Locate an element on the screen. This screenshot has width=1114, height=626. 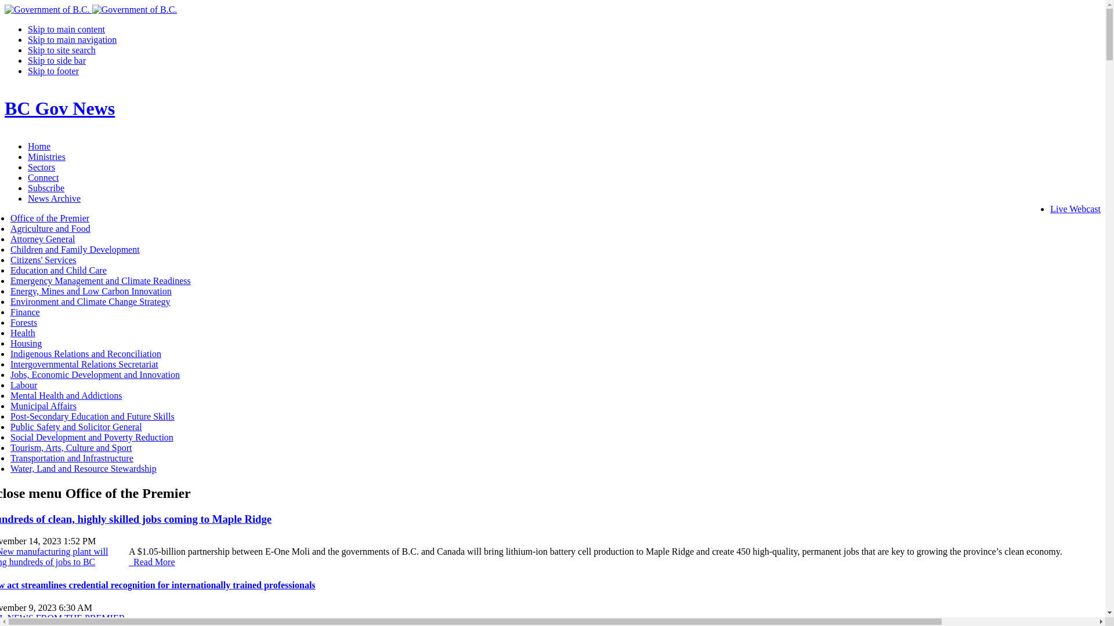
Post-Secondary Education and Future Skills is located at coordinates (93, 416).